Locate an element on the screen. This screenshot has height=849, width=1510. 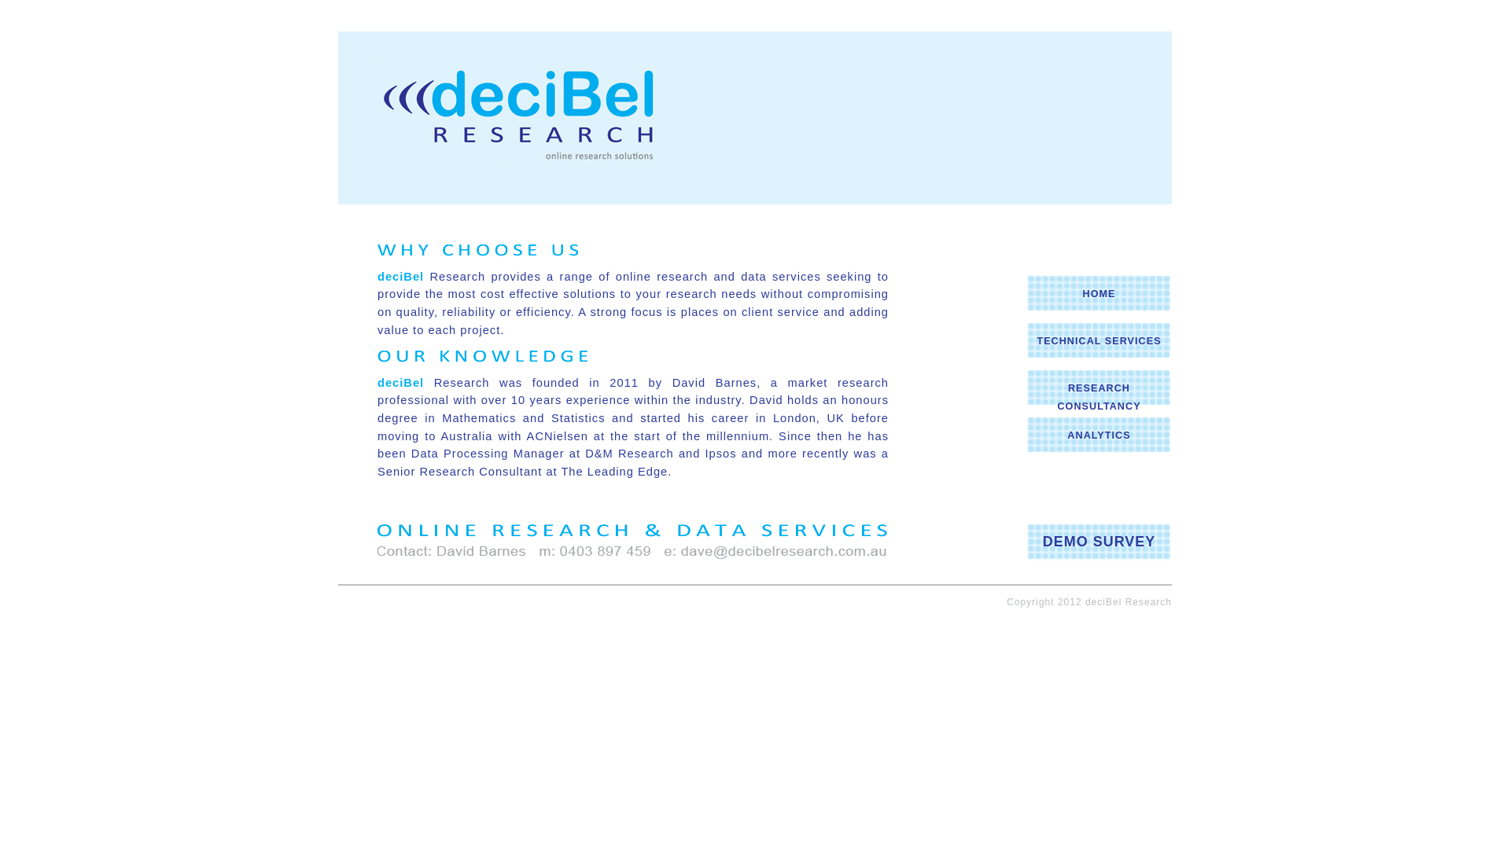
TECHNICAL SERVICES is located at coordinates (1099, 341).